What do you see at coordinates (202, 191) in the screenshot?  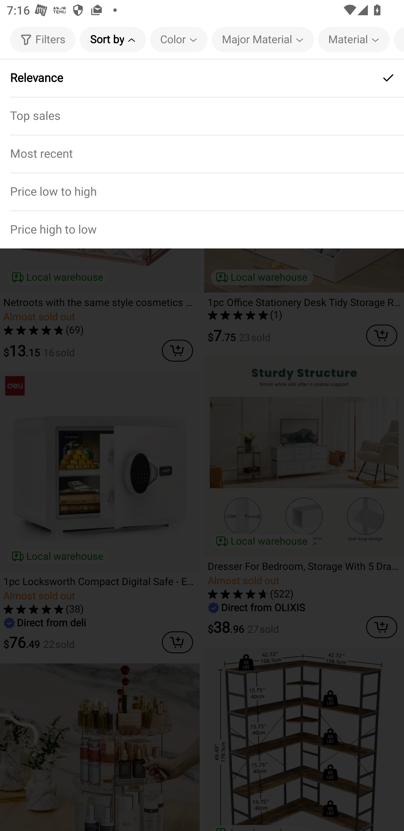 I see `Price low to high` at bounding box center [202, 191].